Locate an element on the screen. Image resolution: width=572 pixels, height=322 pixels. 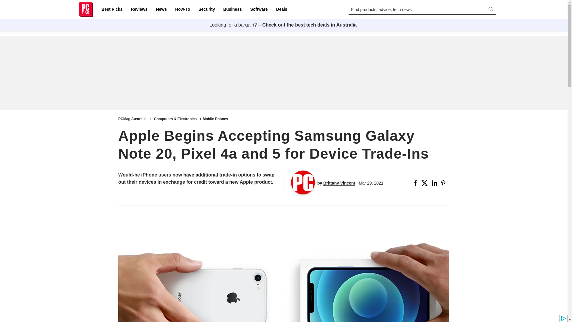
How-To is located at coordinates (182, 10).